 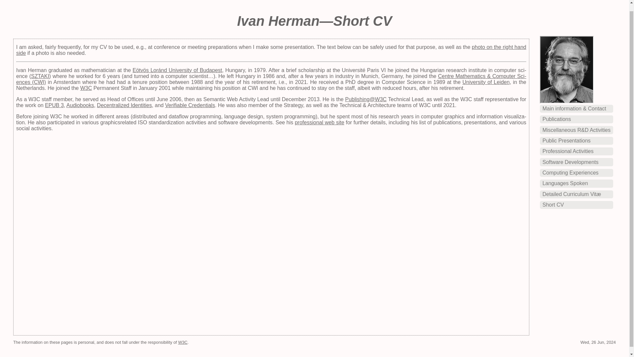 I want to click on Short CV, so click(x=553, y=205).